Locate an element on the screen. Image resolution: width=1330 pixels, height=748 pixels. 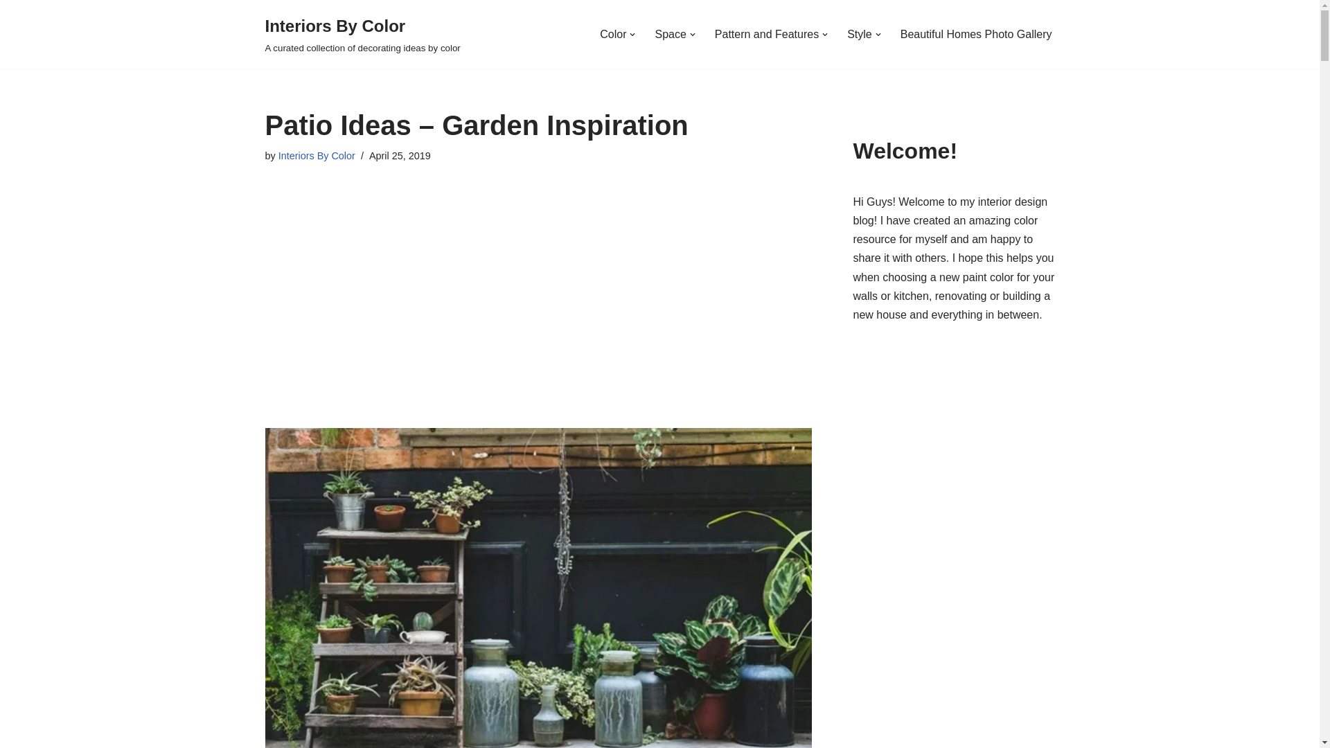
Posts by Interiors By Color is located at coordinates (316, 156).